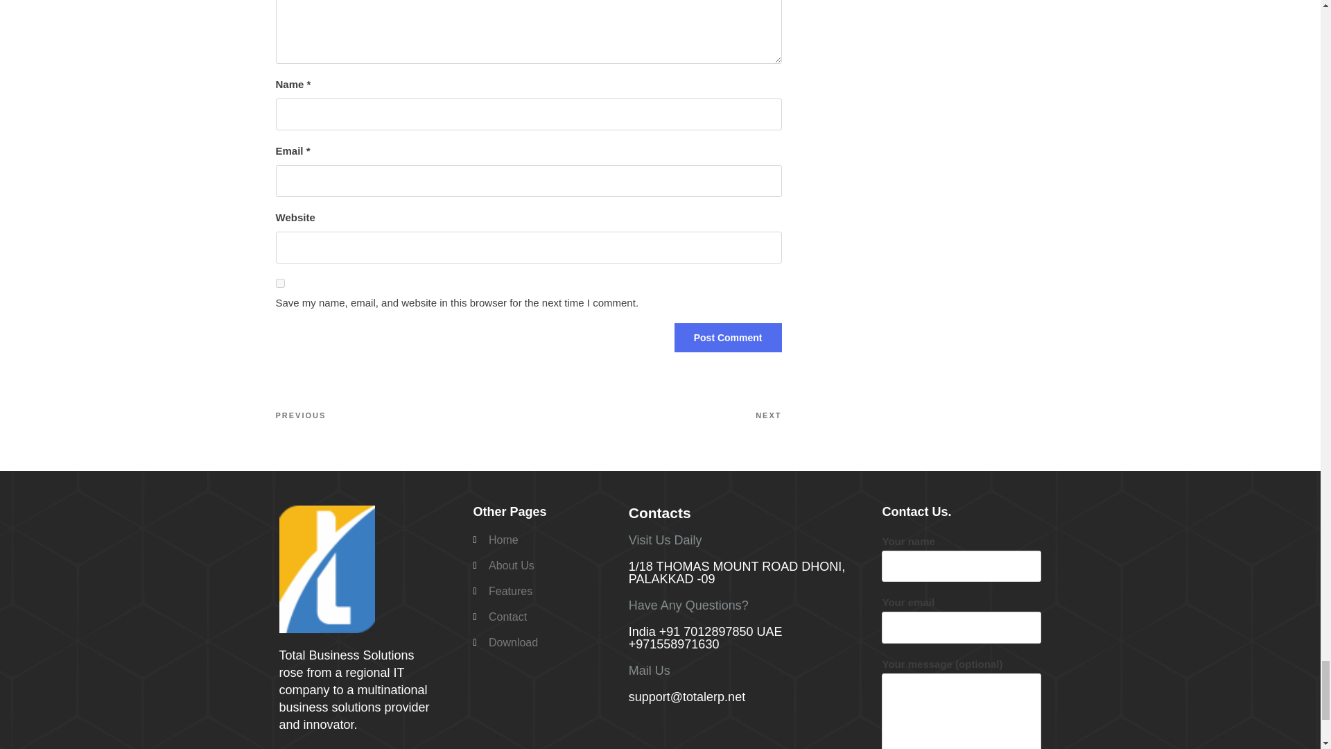 The height and width of the screenshot is (749, 1331). What do you see at coordinates (543, 617) in the screenshot?
I see `Contact` at bounding box center [543, 617].